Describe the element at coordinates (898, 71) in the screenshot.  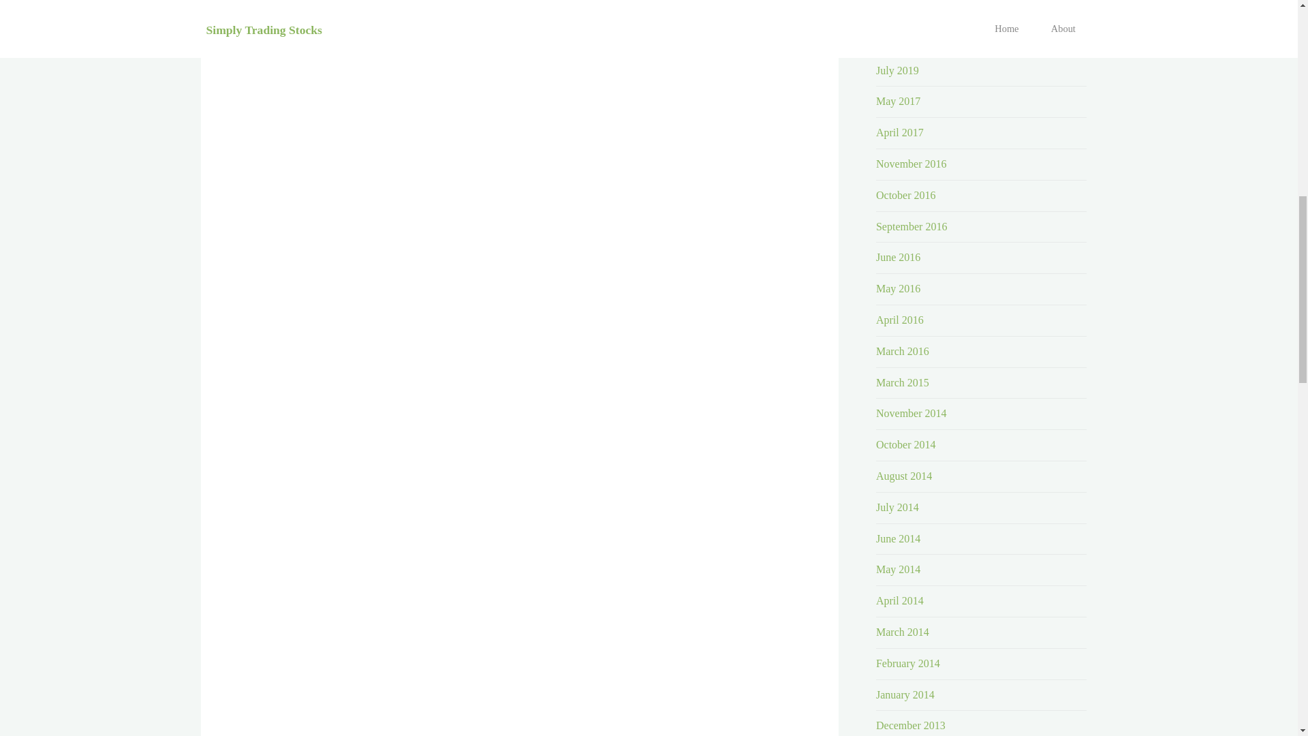
I see `July 2019` at that location.